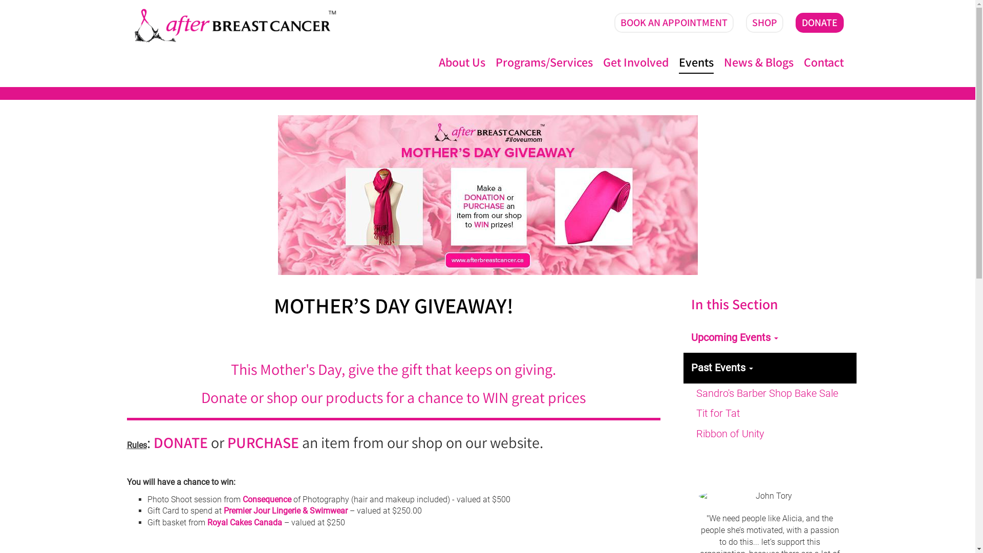 The image size is (983, 553). What do you see at coordinates (263, 445) in the screenshot?
I see `PURCHASE` at bounding box center [263, 445].